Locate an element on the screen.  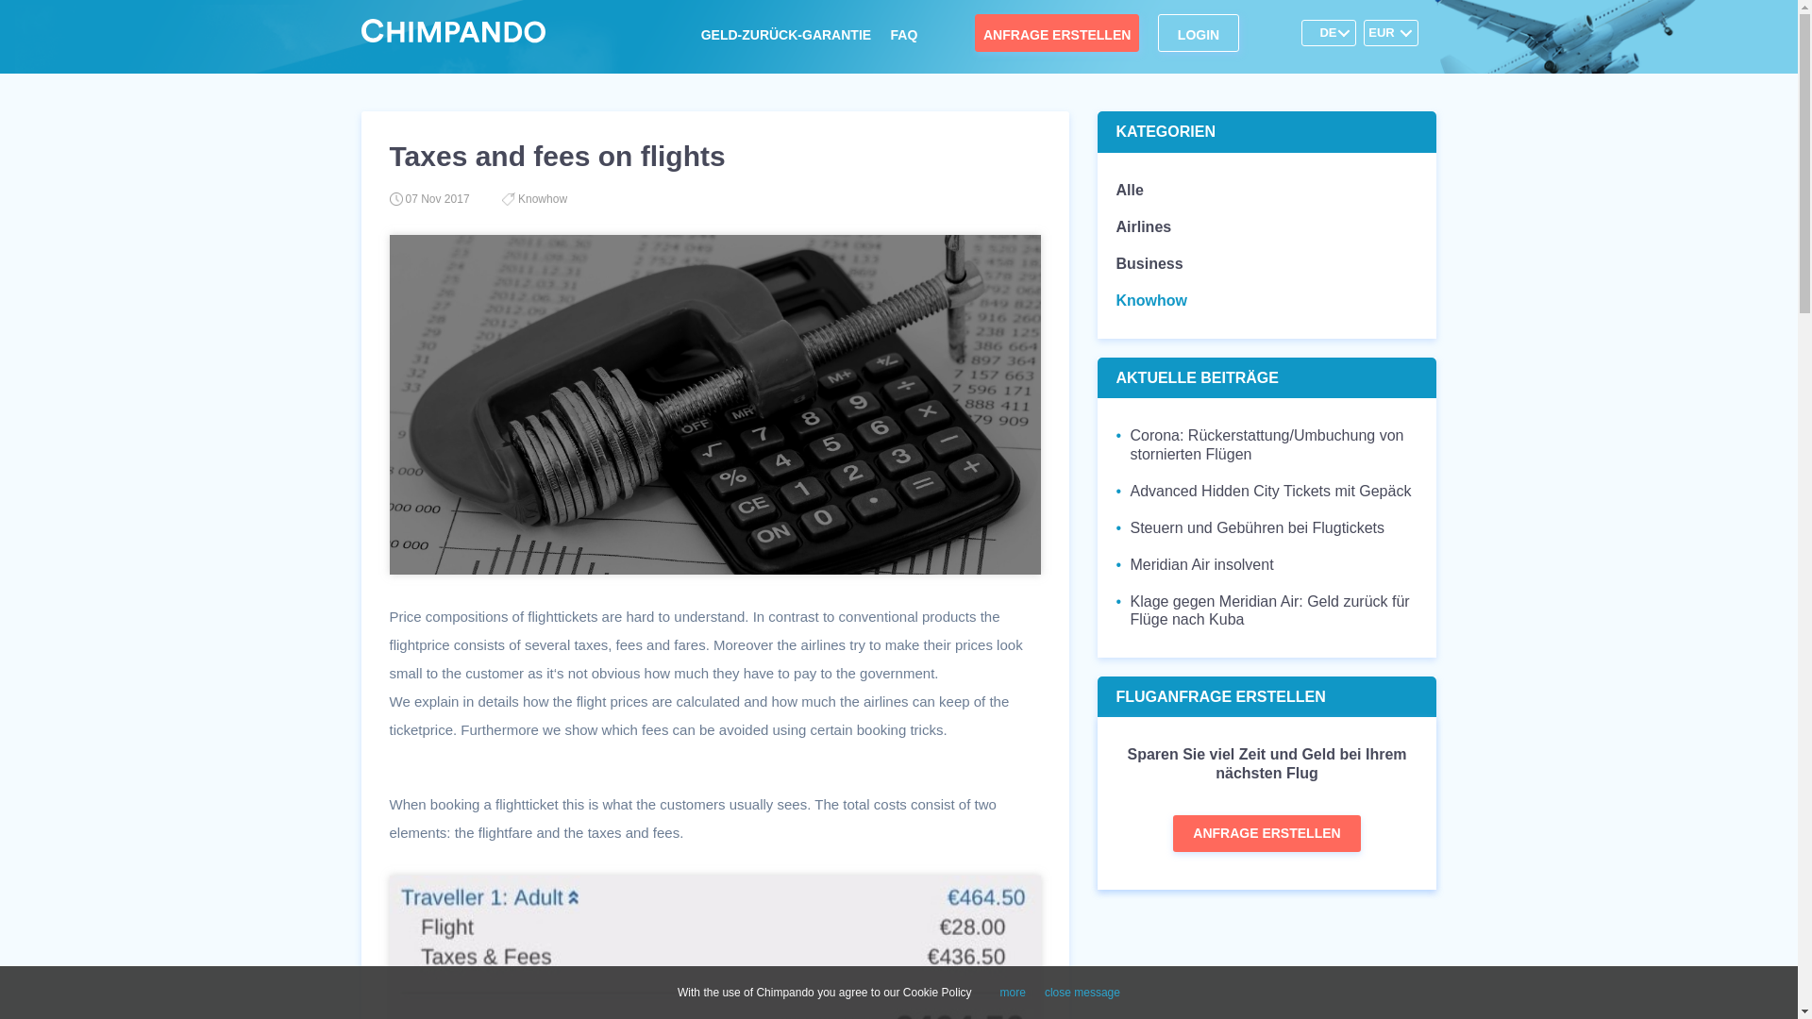
ANFRAGE ERSTELLEN is located at coordinates (1057, 33).